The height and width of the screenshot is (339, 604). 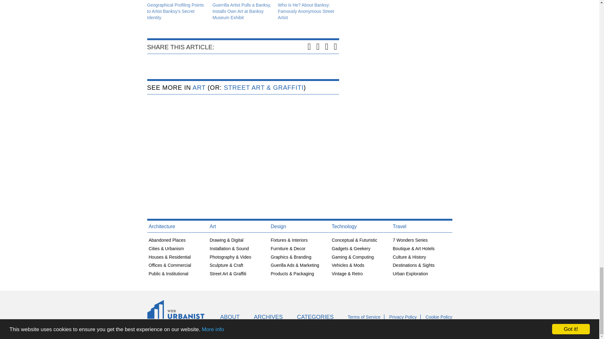 I want to click on Who is He? About Banksy: Famously Anonymous Street Artist, so click(x=306, y=11).